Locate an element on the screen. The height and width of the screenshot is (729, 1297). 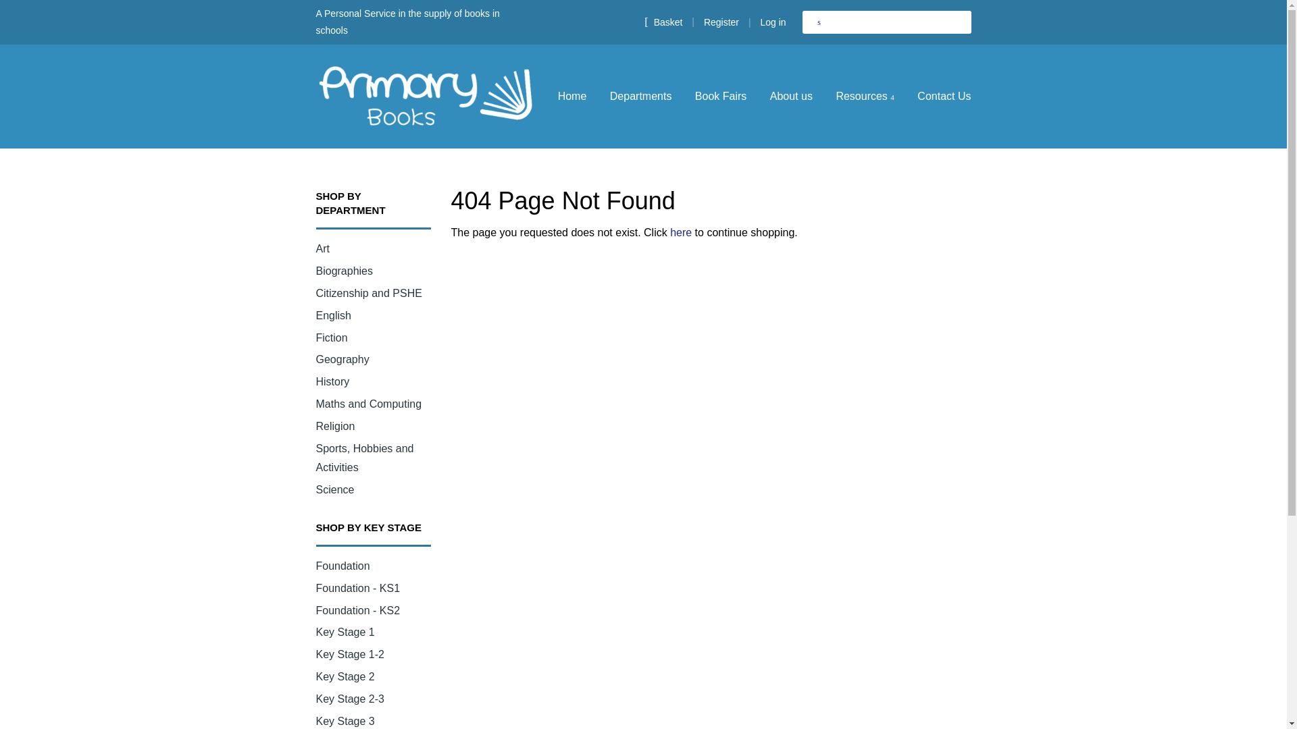
Key Stage 1-2 is located at coordinates (350, 655).